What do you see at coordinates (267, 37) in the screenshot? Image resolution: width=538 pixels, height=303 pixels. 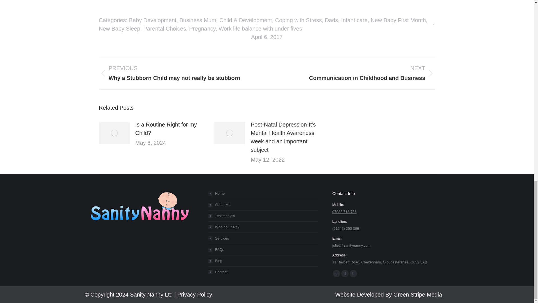 I see `4:29 pm` at bounding box center [267, 37].